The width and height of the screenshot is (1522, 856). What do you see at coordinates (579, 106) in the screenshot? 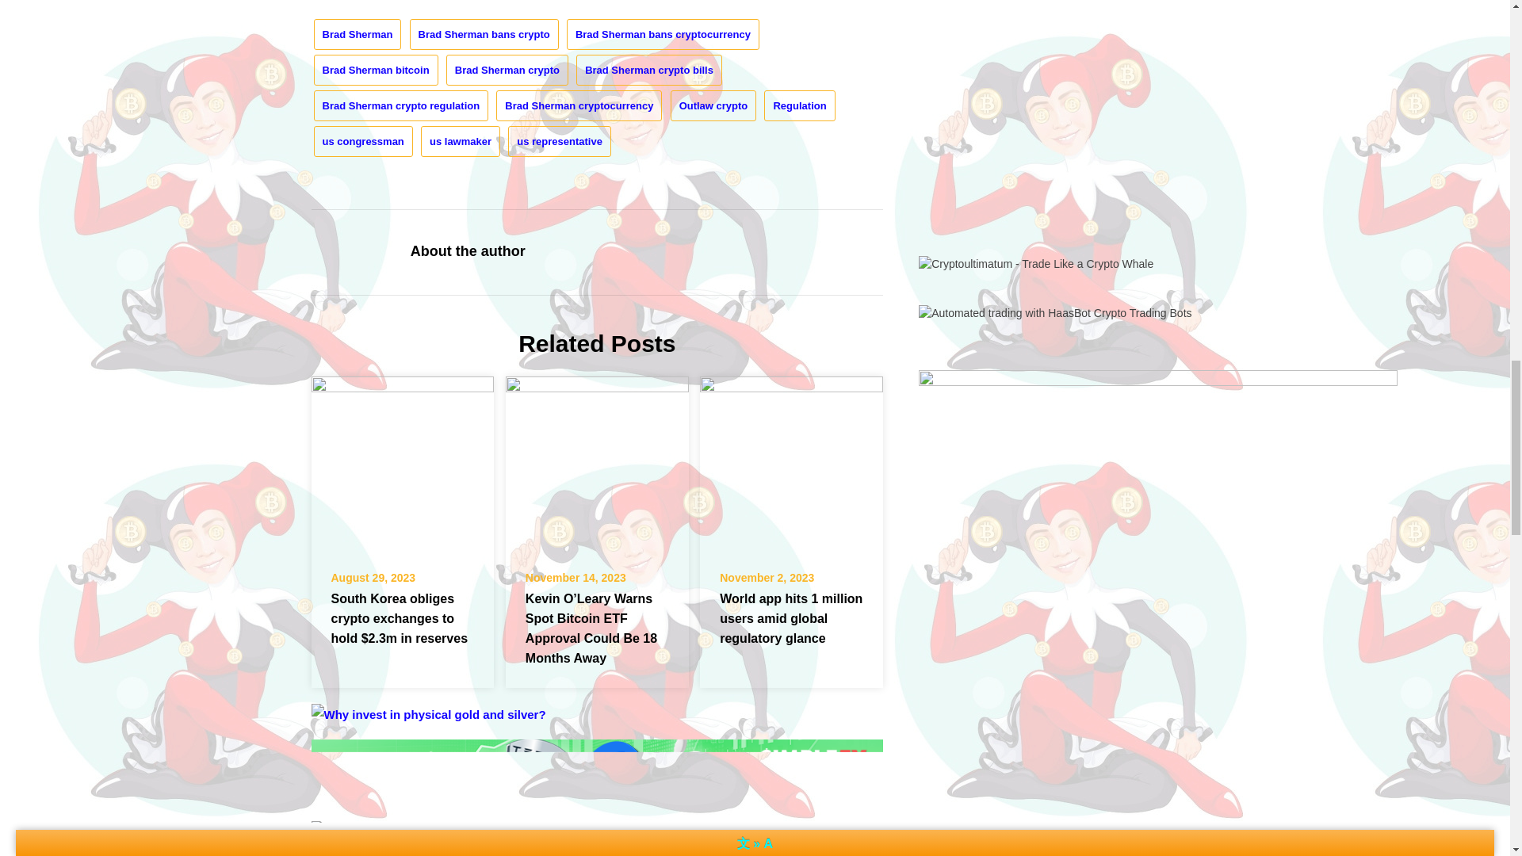
I see `Brad Sherman cryptocurrency` at bounding box center [579, 106].